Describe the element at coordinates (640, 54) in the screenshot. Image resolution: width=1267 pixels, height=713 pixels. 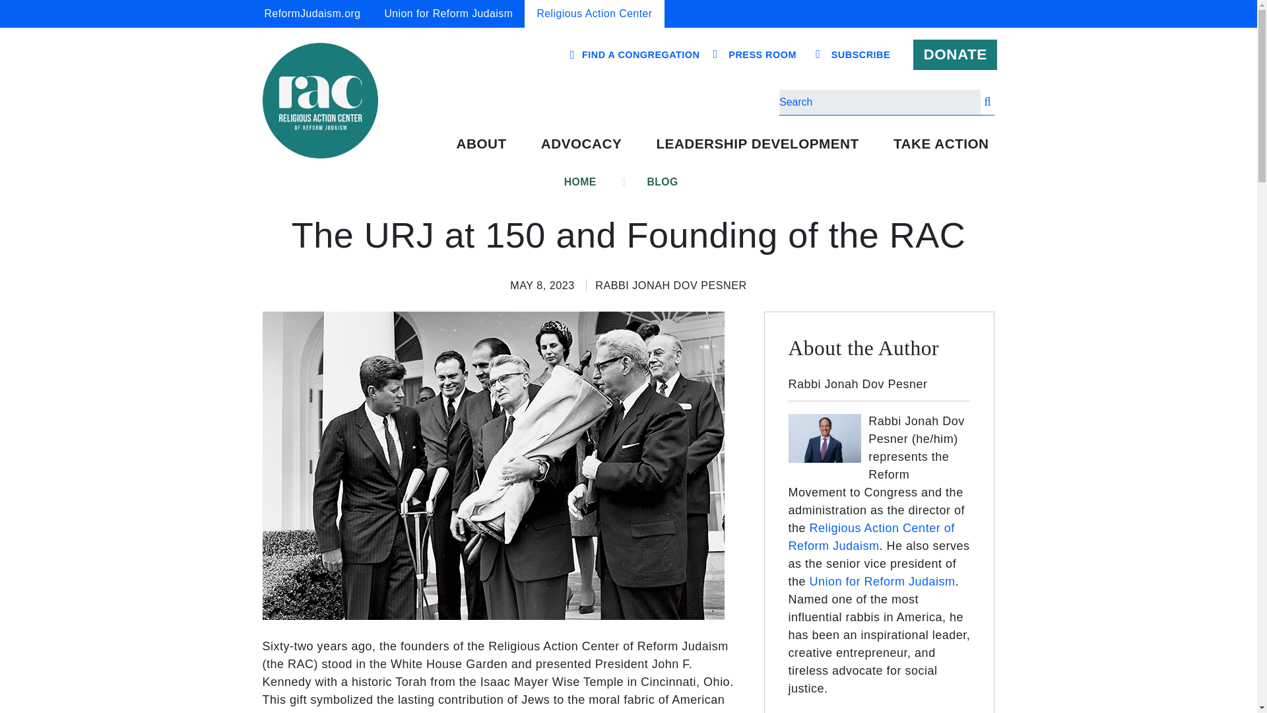
I see `FIND A CONGREGATION` at that location.